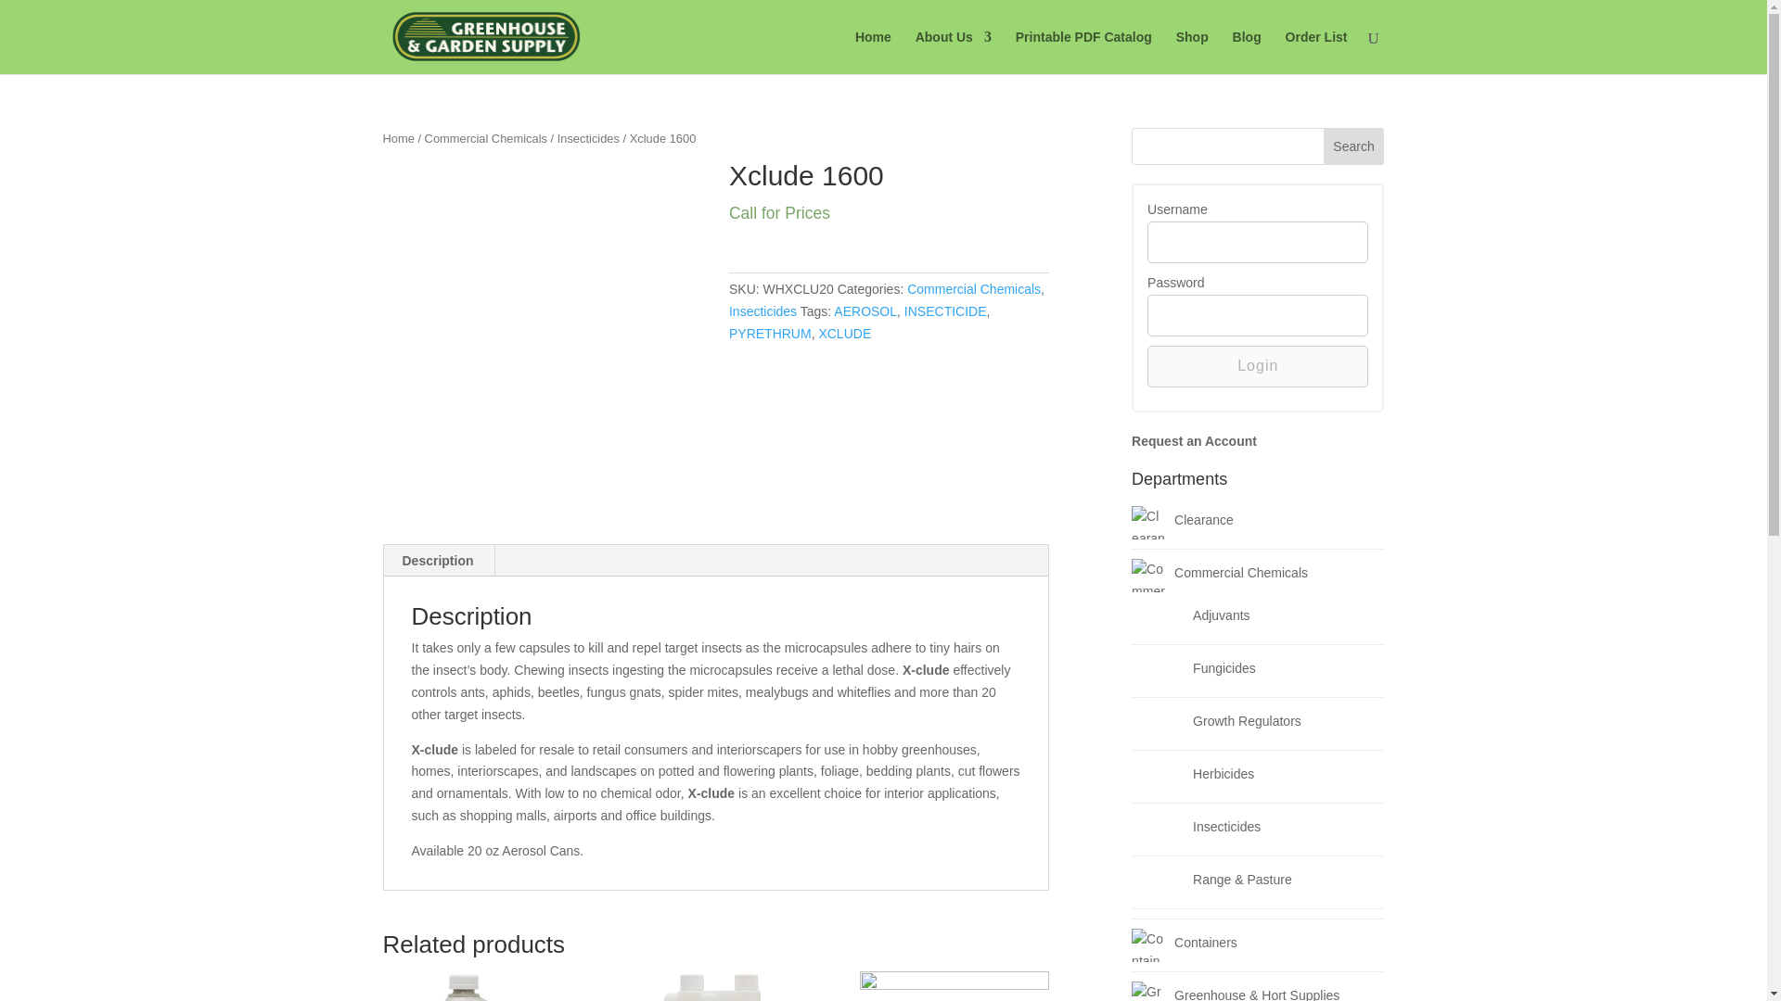 This screenshot has width=1781, height=1001. What do you see at coordinates (973, 288) in the screenshot?
I see `Commercial Chemicals` at bounding box center [973, 288].